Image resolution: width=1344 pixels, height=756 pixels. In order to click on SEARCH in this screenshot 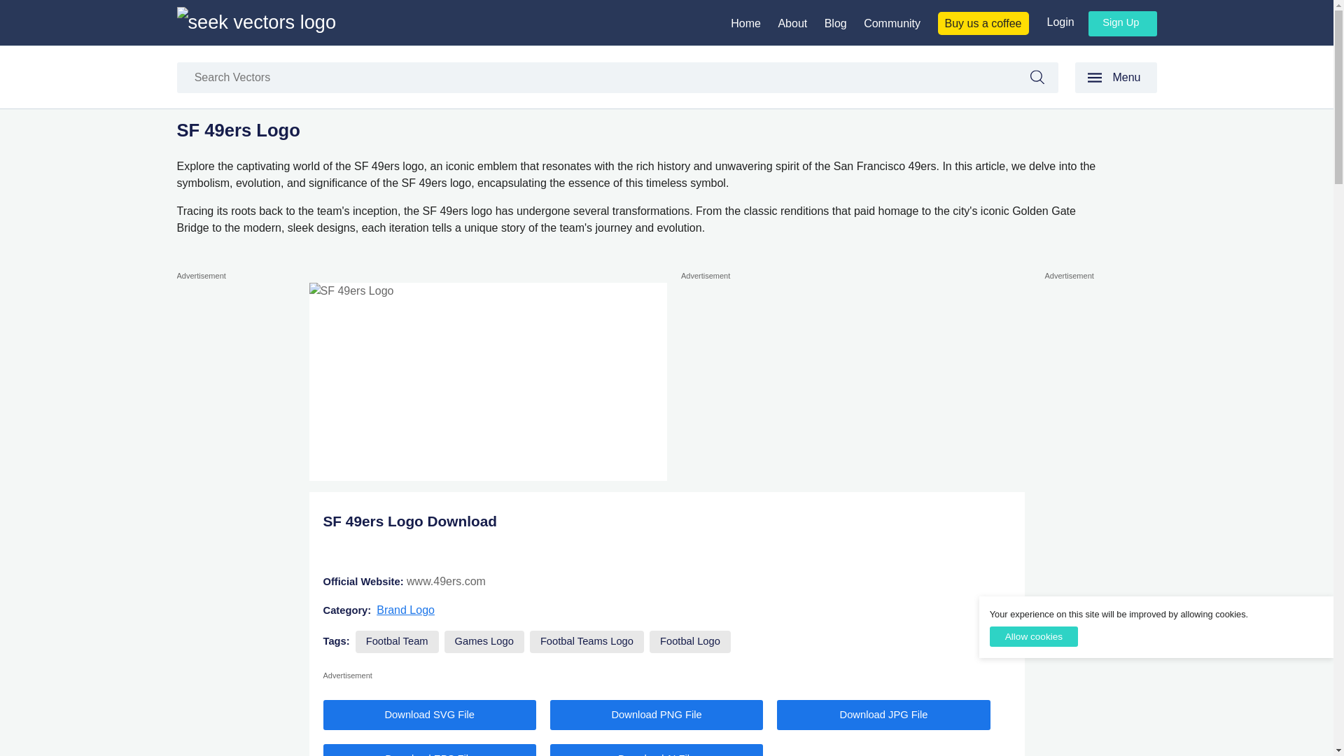, I will do `click(1044, 80)`.